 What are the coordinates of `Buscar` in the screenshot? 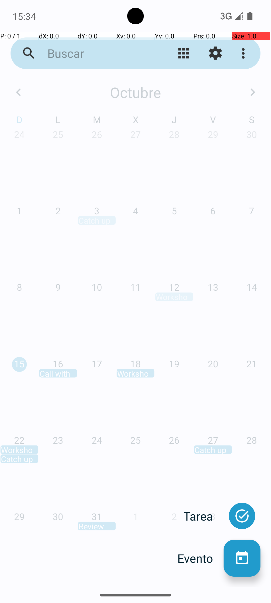 It's located at (97, 53).